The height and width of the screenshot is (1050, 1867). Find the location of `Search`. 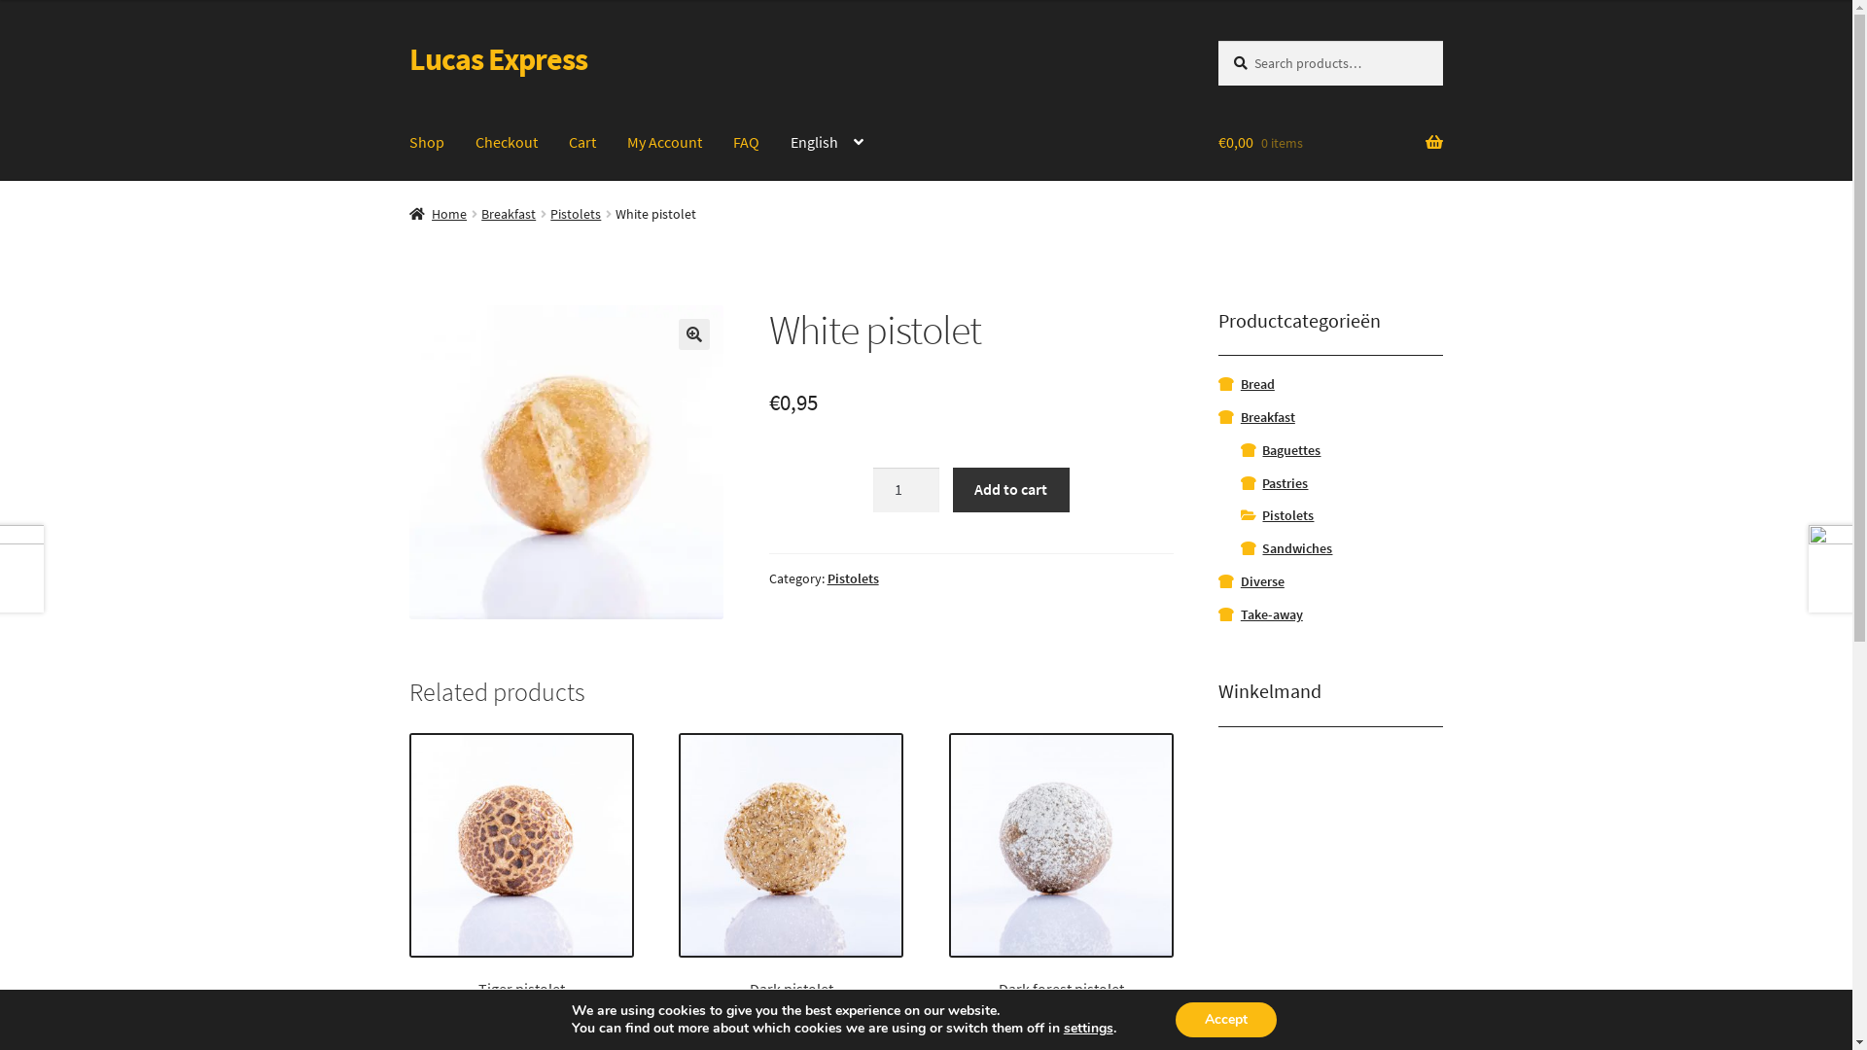

Search is located at coordinates (1217, 41).